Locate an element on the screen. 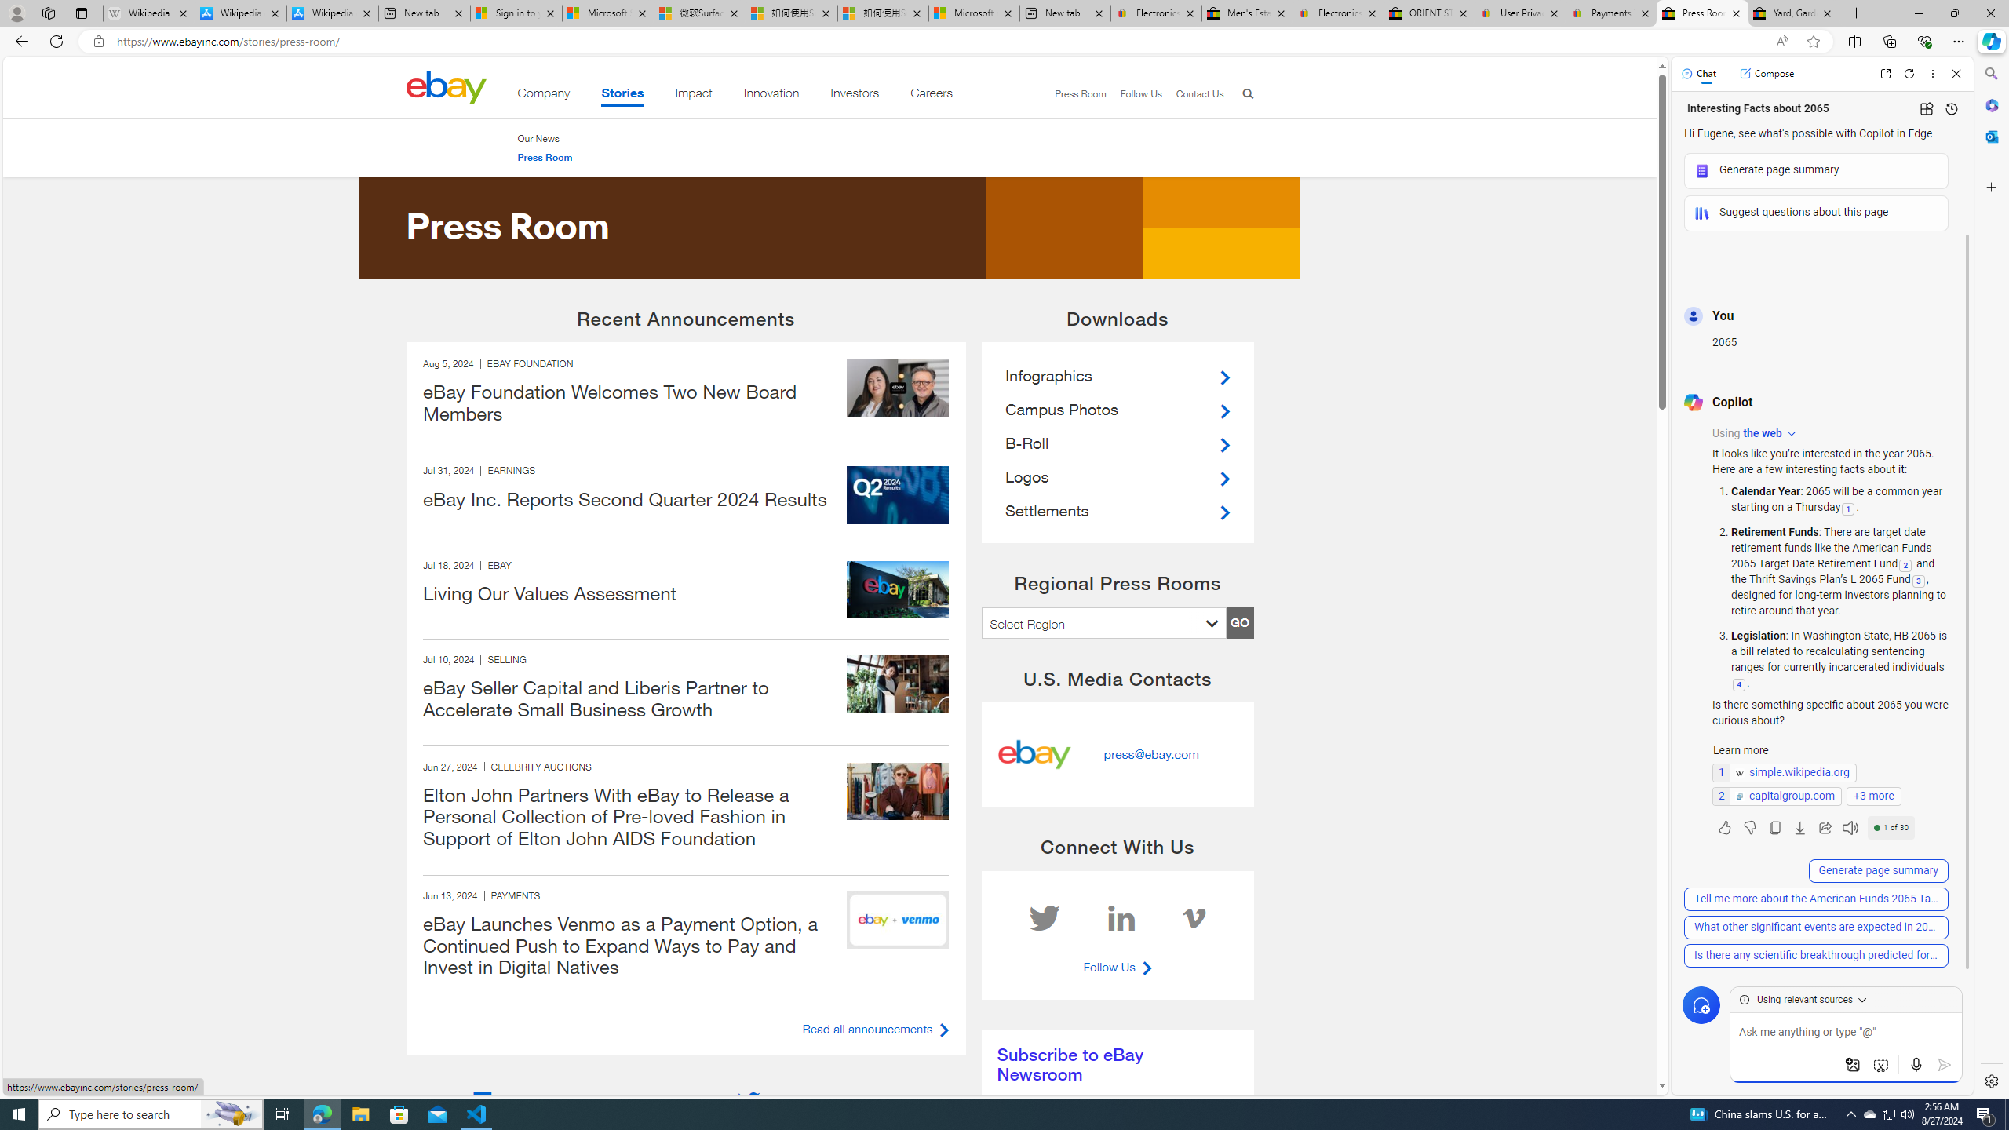 The image size is (2009, 1130). ebay hq inc20 is located at coordinates (898, 590).